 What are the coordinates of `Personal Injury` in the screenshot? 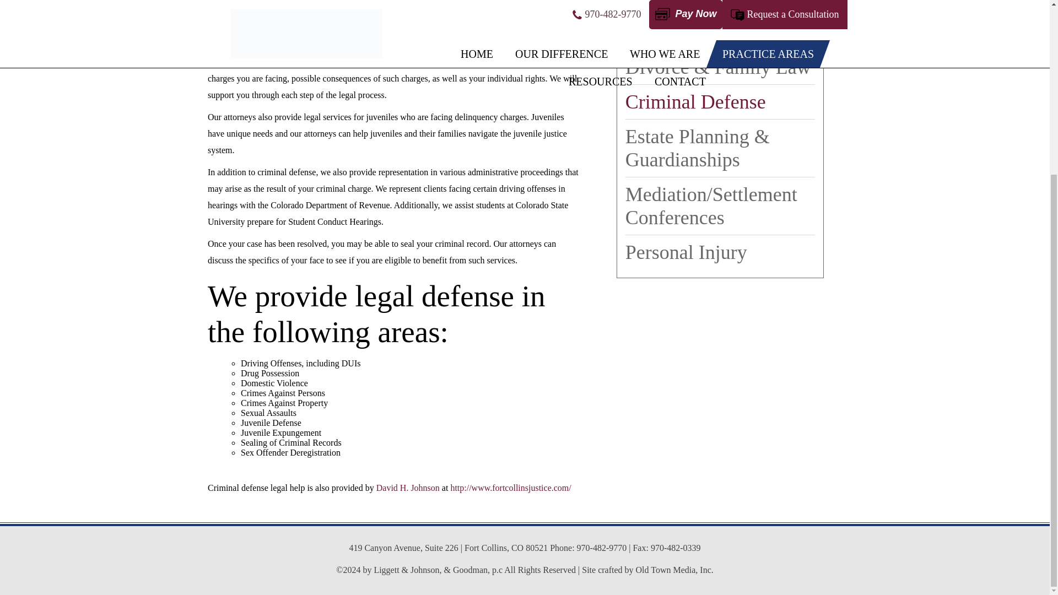 It's located at (720, 252).